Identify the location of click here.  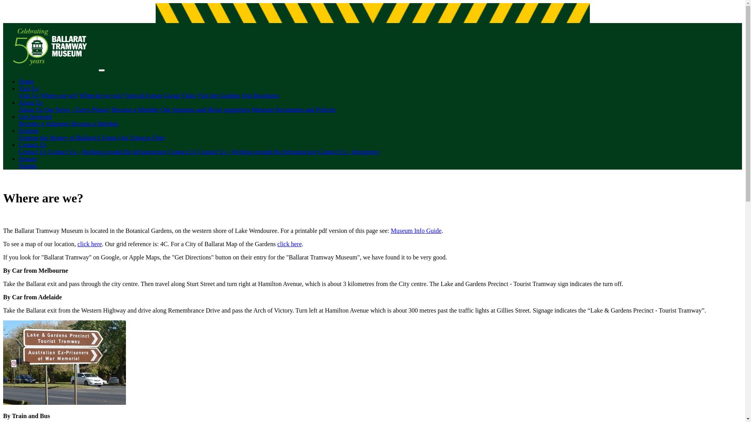
(90, 244).